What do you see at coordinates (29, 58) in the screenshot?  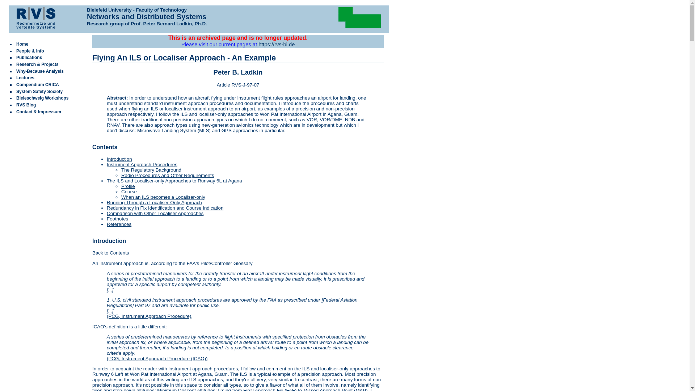 I see `RVS Publications` at bounding box center [29, 58].